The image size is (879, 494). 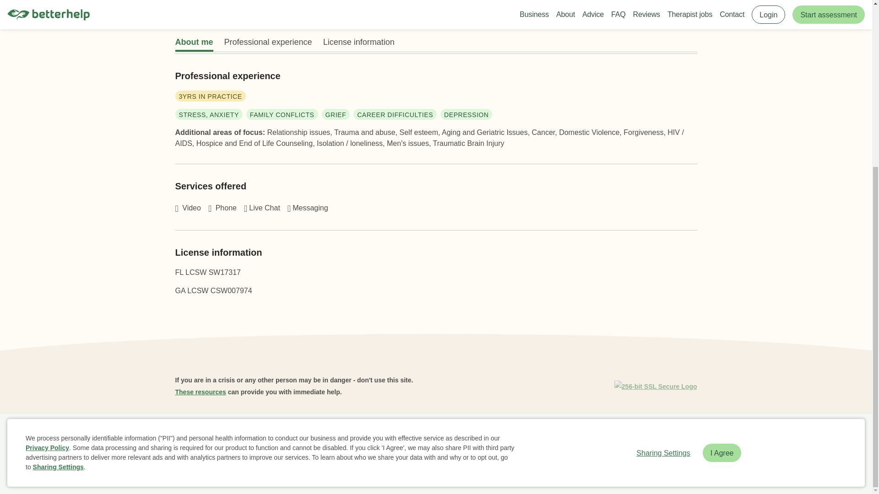 What do you see at coordinates (279, 435) in the screenshot?
I see `FAQ` at bounding box center [279, 435].